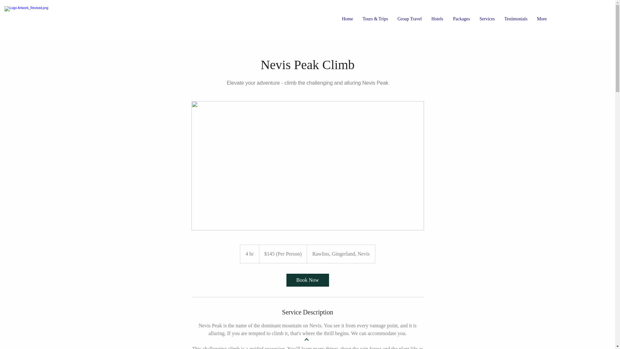  Describe the element at coordinates (516, 19) in the screenshot. I see `Testimonials` at that location.